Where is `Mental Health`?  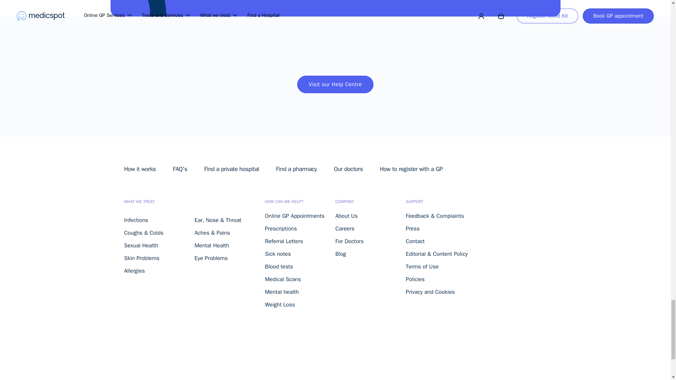 Mental Health is located at coordinates (212, 246).